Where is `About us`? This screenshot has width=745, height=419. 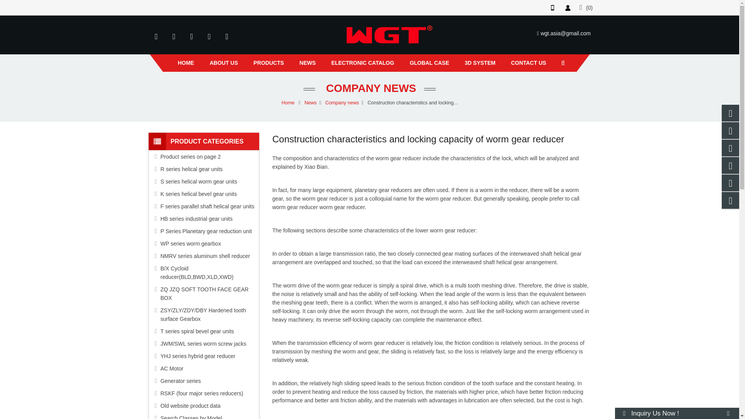 About us is located at coordinates (223, 63).